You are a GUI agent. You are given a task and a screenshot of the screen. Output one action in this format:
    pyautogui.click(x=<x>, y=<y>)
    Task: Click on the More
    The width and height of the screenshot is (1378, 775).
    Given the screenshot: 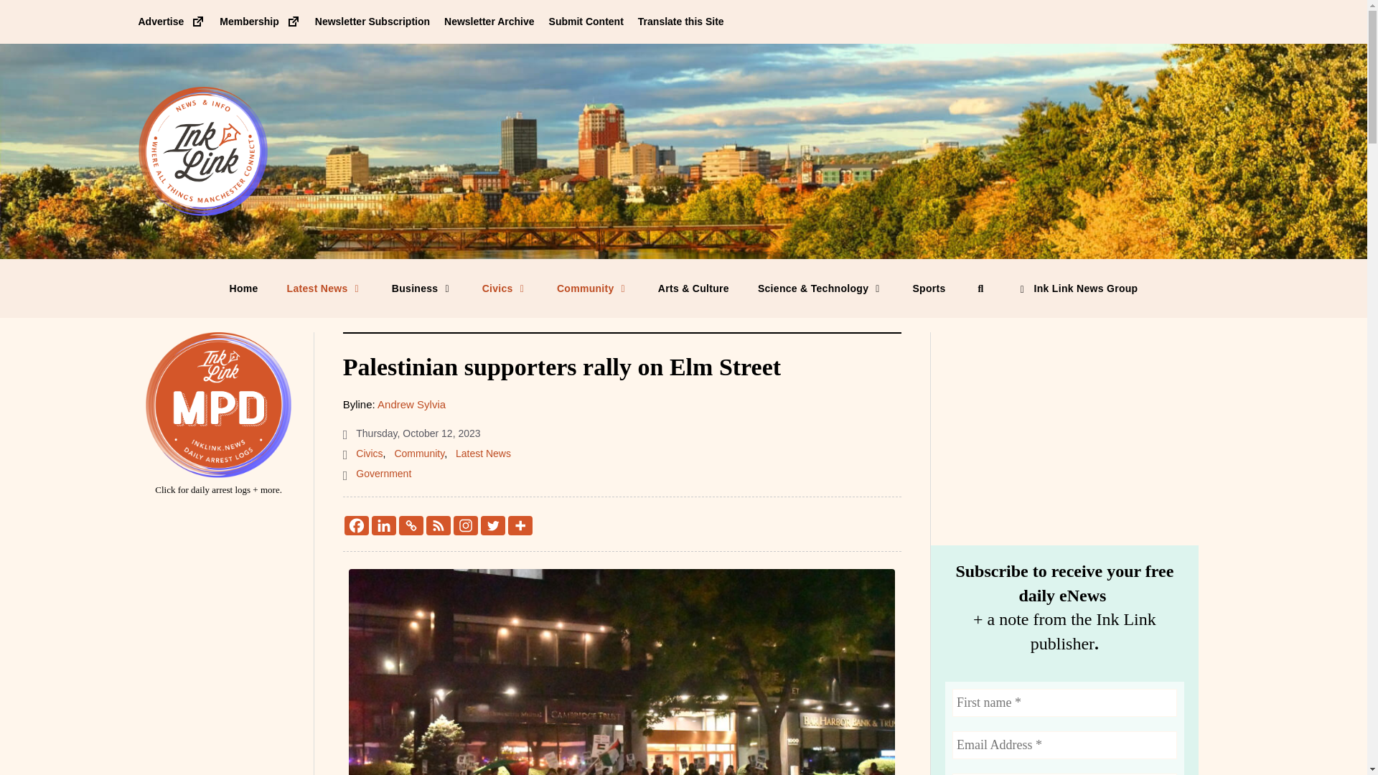 What is the action you would take?
    pyautogui.click(x=520, y=525)
    